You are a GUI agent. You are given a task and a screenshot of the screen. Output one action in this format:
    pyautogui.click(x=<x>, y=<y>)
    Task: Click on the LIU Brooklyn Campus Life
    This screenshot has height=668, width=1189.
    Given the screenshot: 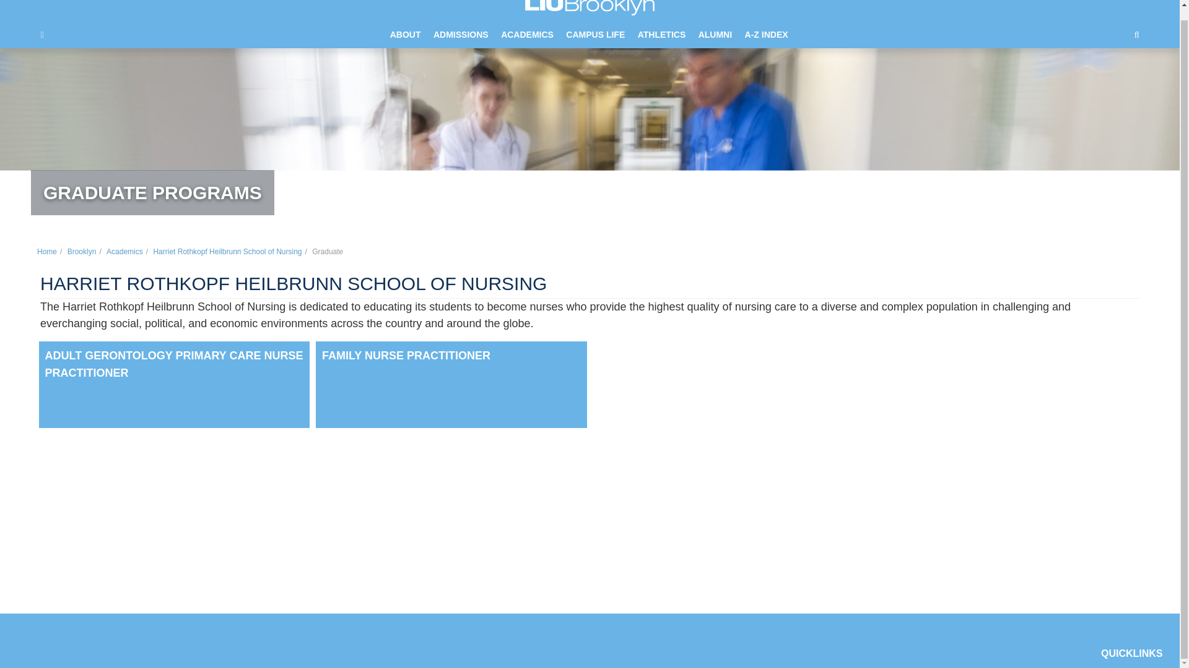 What is the action you would take?
    pyautogui.click(x=1011, y=527)
    